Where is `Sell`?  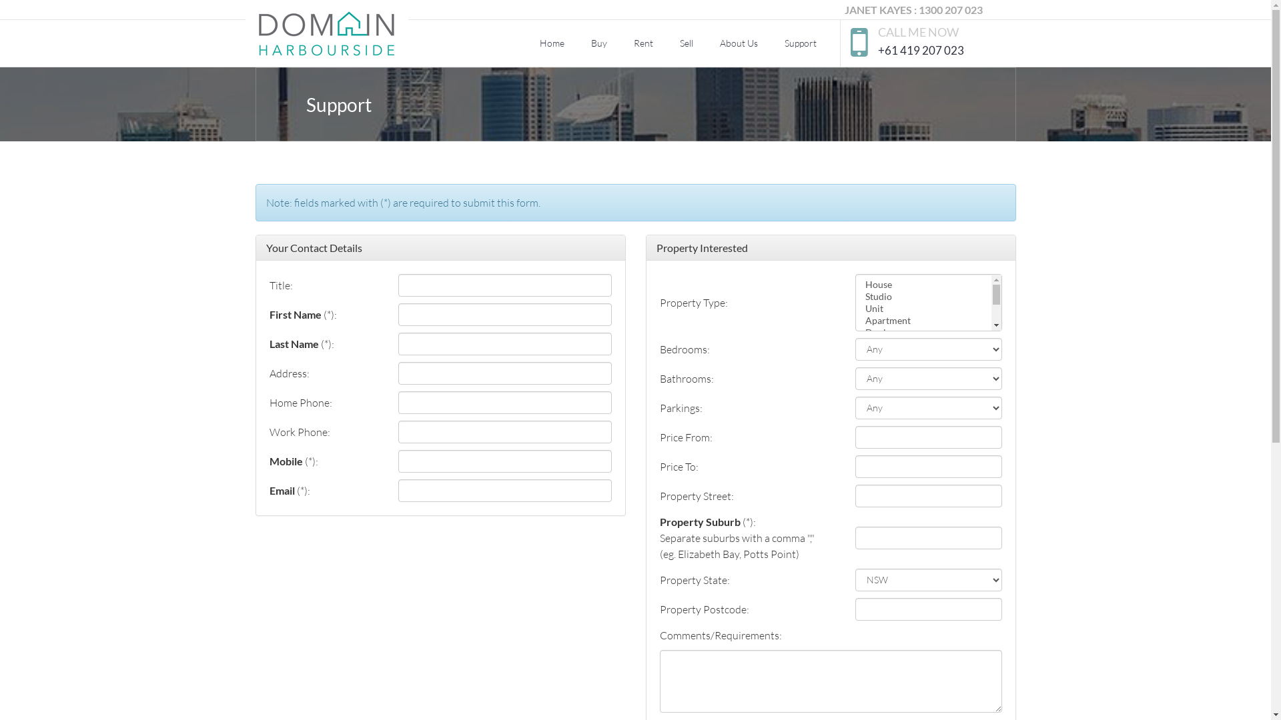
Sell is located at coordinates (686, 43).